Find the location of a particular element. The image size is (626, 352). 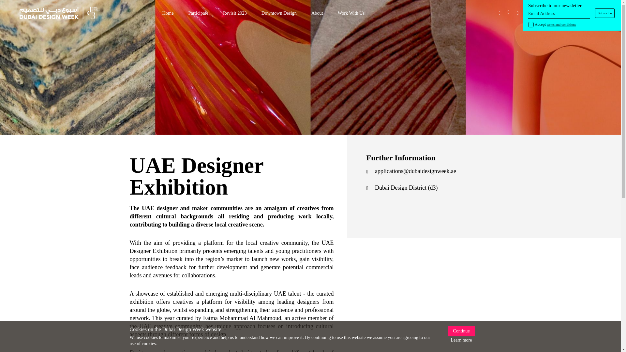

Work With Us is located at coordinates (351, 13).